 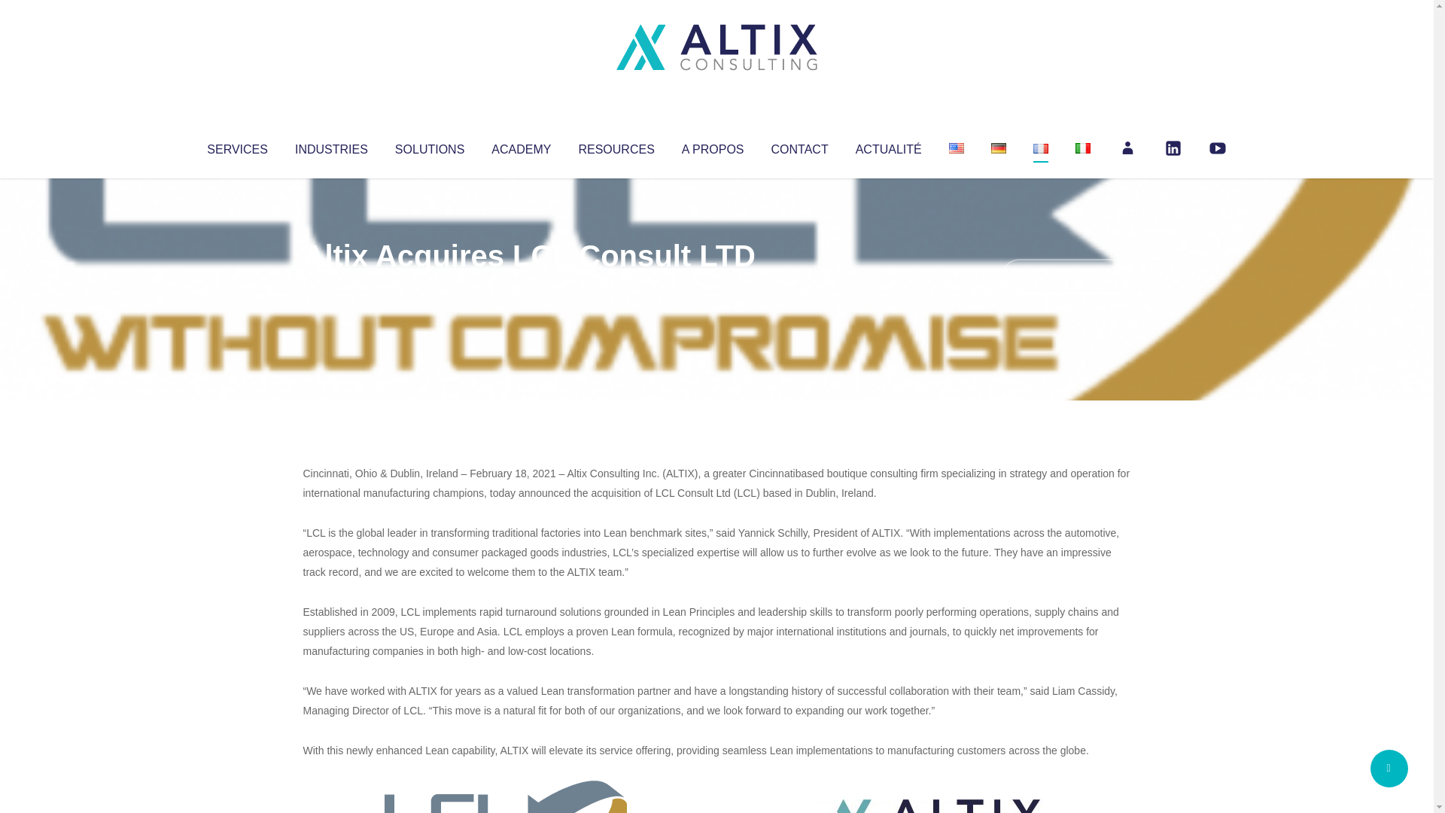 What do you see at coordinates (236, 146) in the screenshot?
I see `SERVICES` at bounding box center [236, 146].